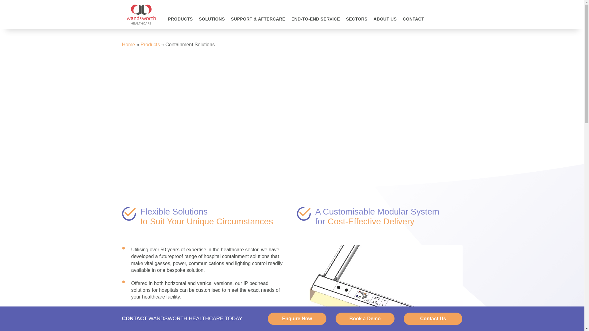  What do you see at coordinates (180, 23) in the screenshot?
I see `PRODUCTS` at bounding box center [180, 23].